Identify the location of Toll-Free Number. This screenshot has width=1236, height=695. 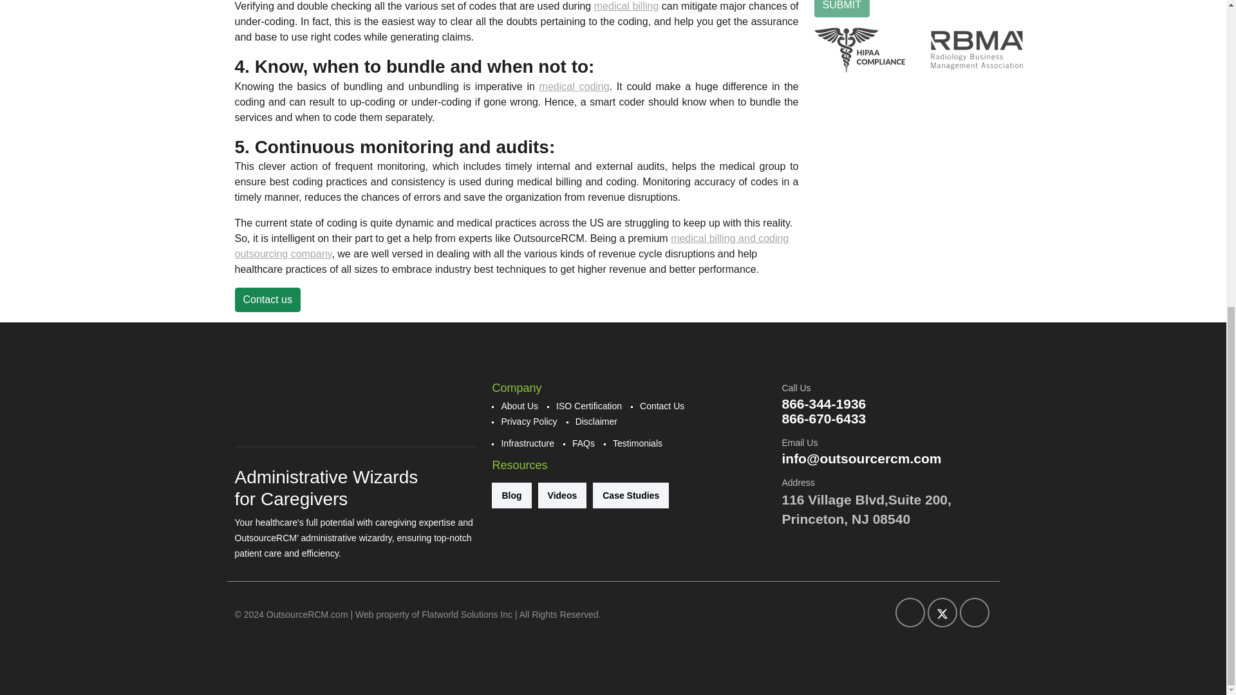
(823, 418).